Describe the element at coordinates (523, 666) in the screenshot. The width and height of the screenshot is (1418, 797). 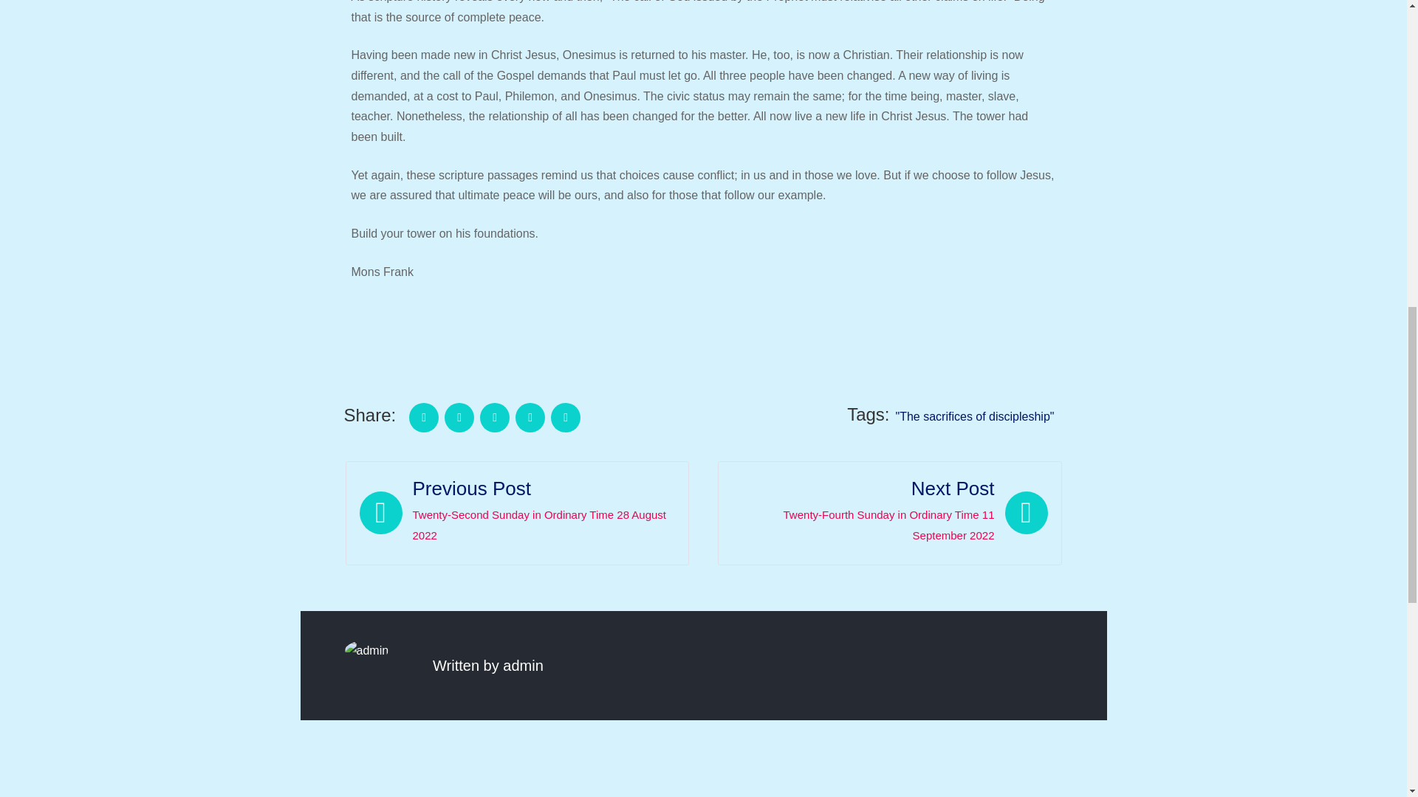
I see `Posts by admin` at that location.